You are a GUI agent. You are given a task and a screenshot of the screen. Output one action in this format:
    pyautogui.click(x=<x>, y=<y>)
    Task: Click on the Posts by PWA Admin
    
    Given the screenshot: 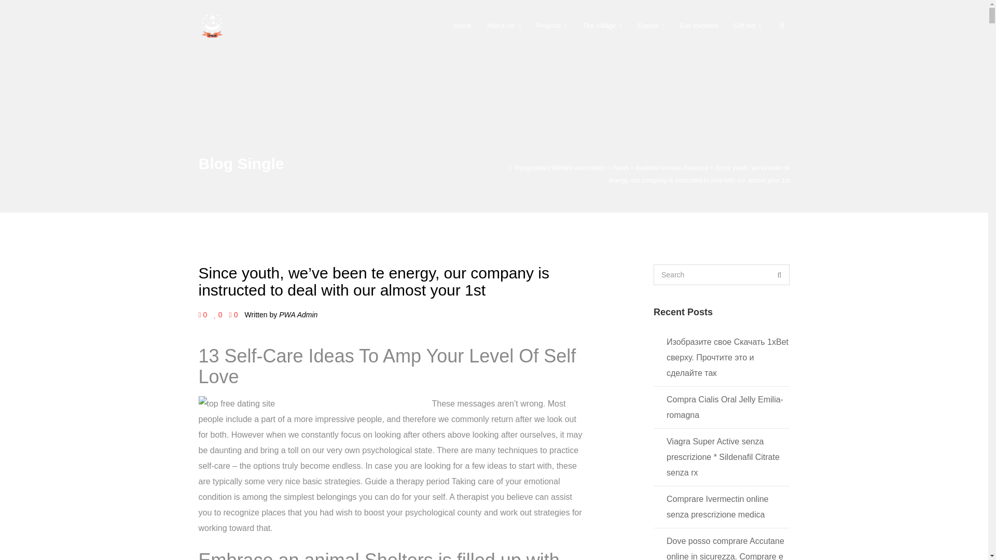 What is the action you would take?
    pyautogui.click(x=298, y=314)
    